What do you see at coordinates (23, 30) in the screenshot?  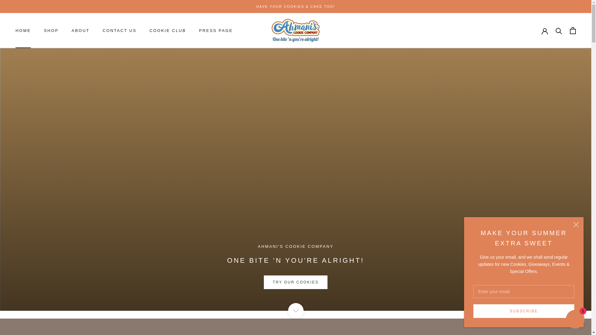 I see `SUBSCRIBE` at bounding box center [23, 30].